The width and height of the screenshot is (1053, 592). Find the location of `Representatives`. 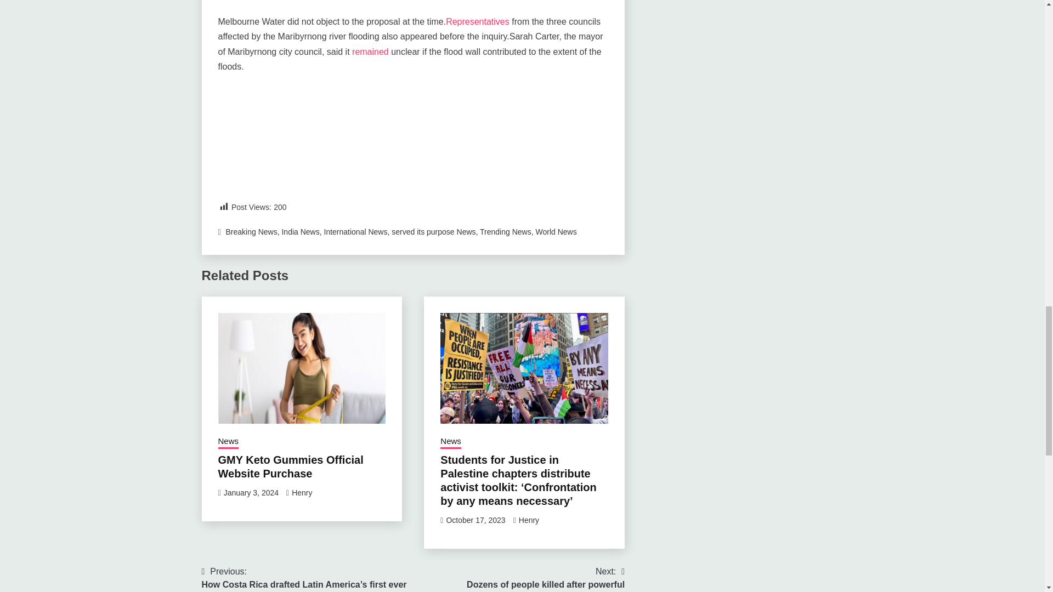

Representatives is located at coordinates (477, 21).